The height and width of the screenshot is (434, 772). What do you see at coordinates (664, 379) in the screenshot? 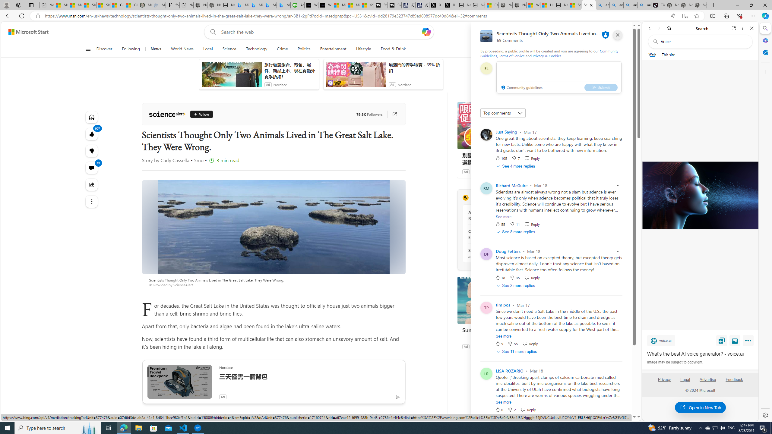
I see `Privacy` at bounding box center [664, 379].